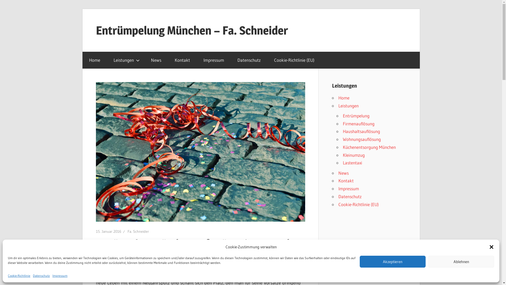 The height and width of the screenshot is (285, 506). I want to click on Datenschutz, so click(249, 60).